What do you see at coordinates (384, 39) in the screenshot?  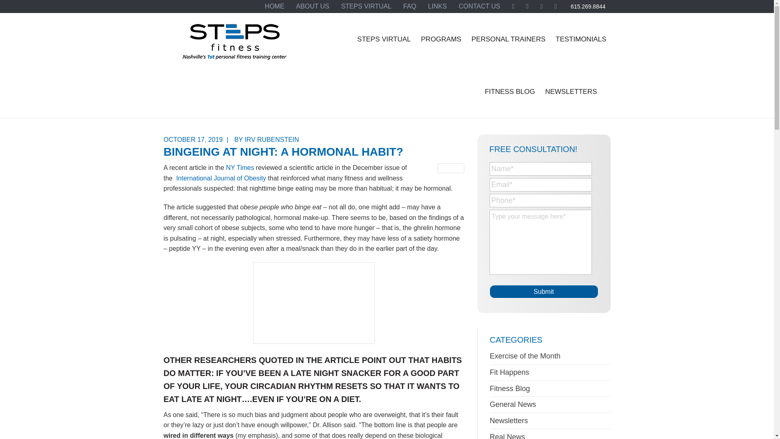 I see `STEPS VIRTUAL` at bounding box center [384, 39].